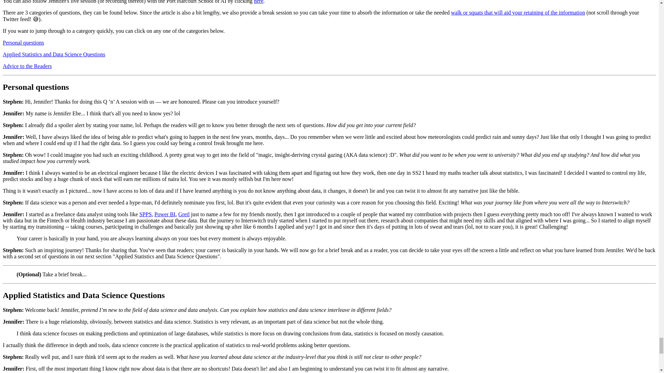 The width and height of the screenshot is (664, 373). I want to click on Gretl, so click(183, 214).